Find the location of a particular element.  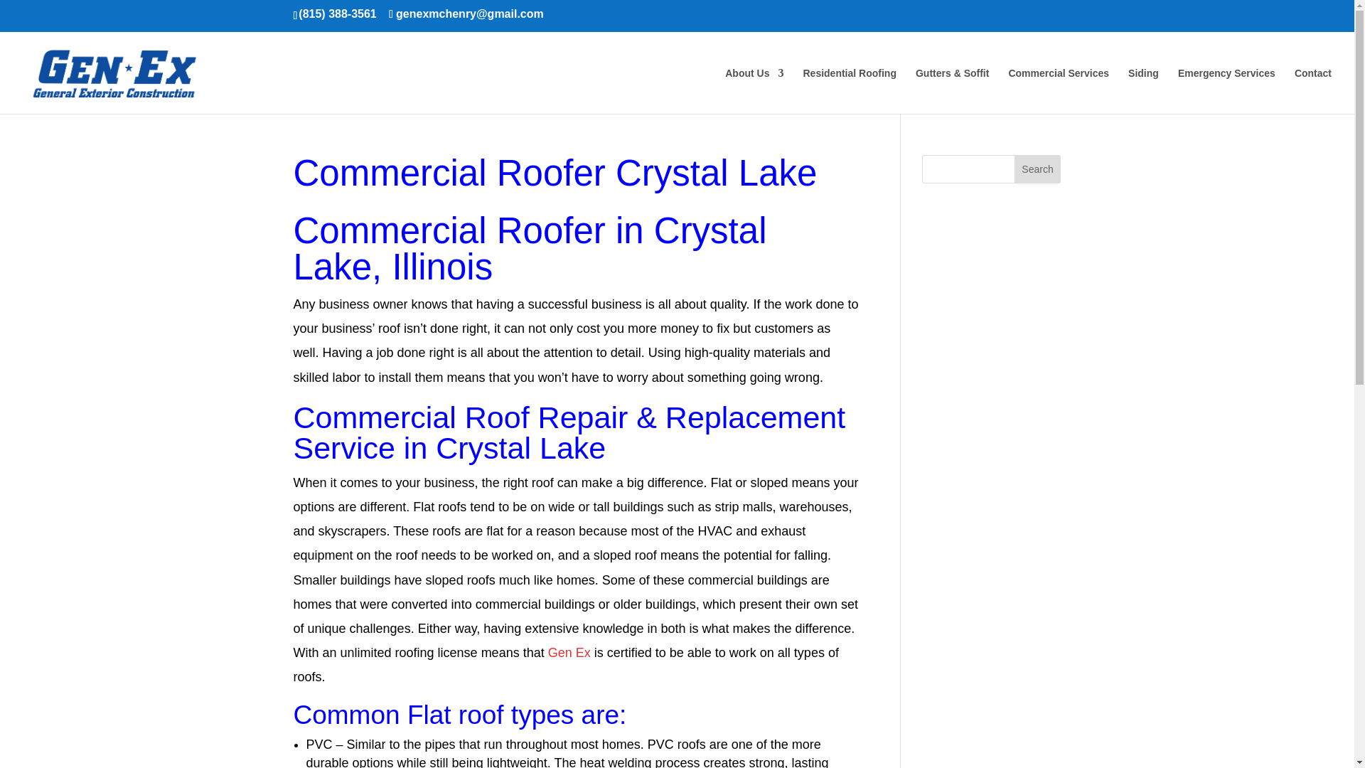

Gen Ex is located at coordinates (569, 653).